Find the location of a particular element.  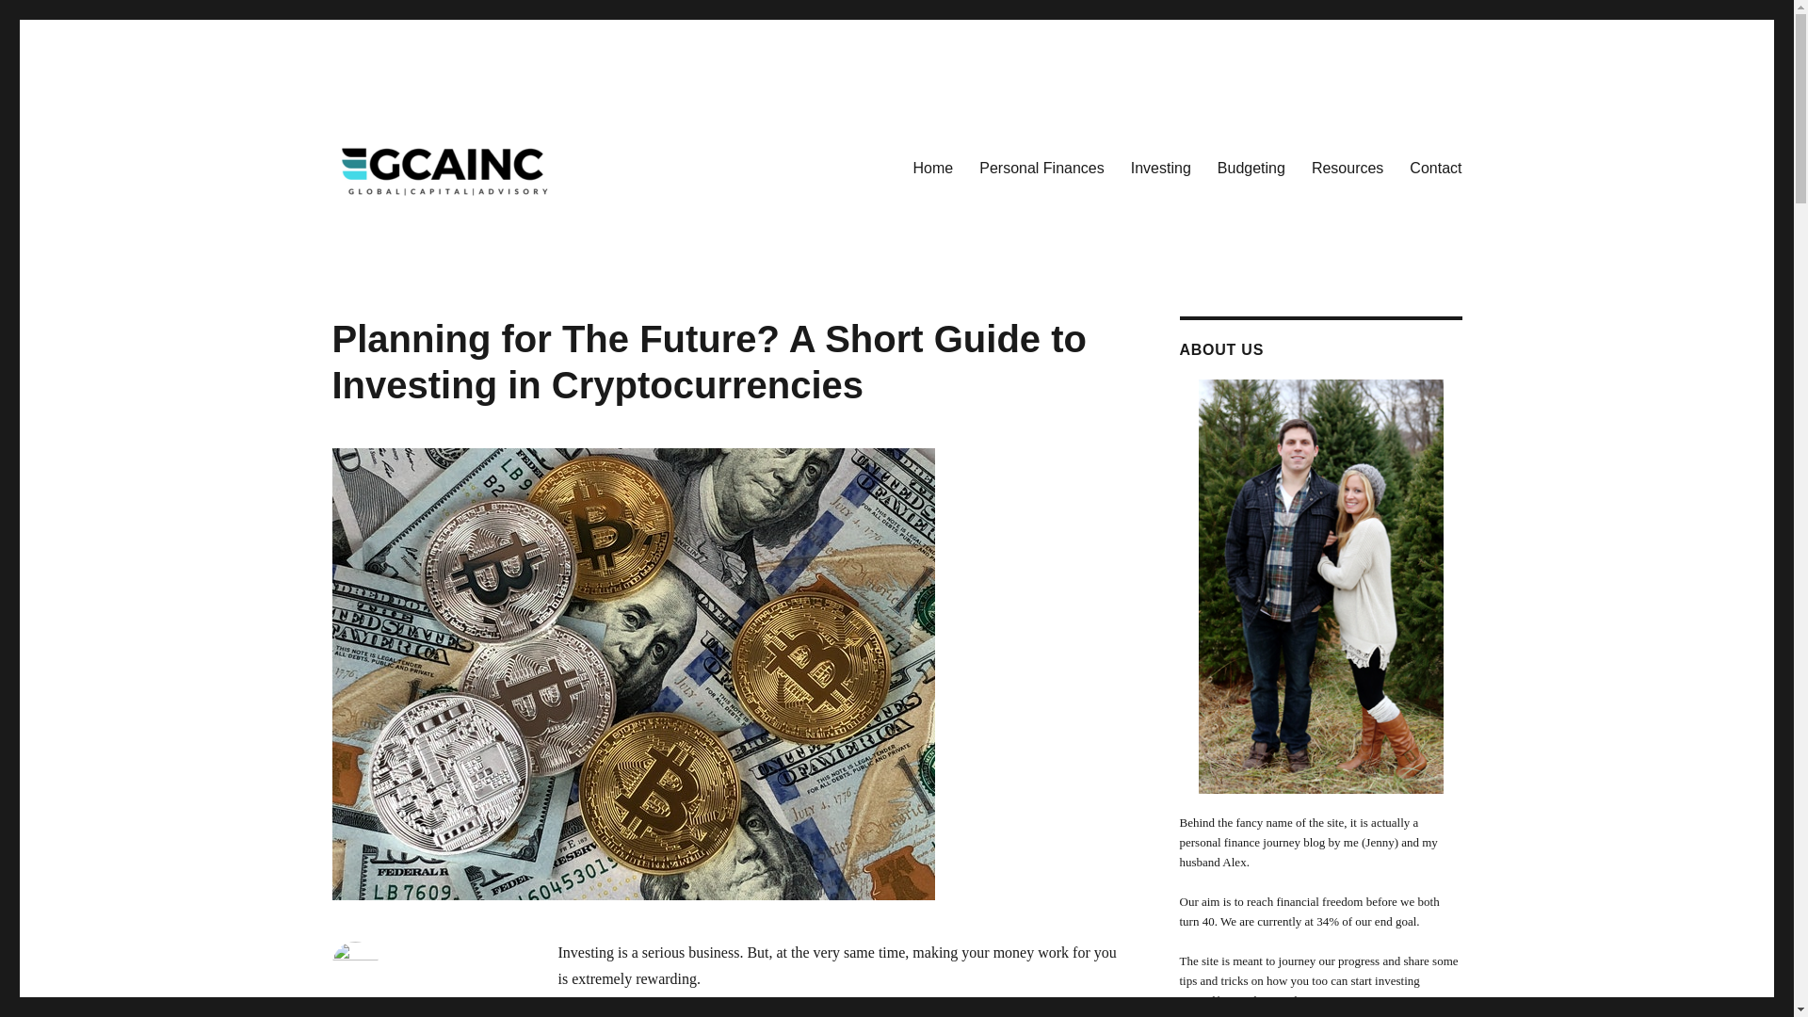

Budgeting is located at coordinates (1251, 168).